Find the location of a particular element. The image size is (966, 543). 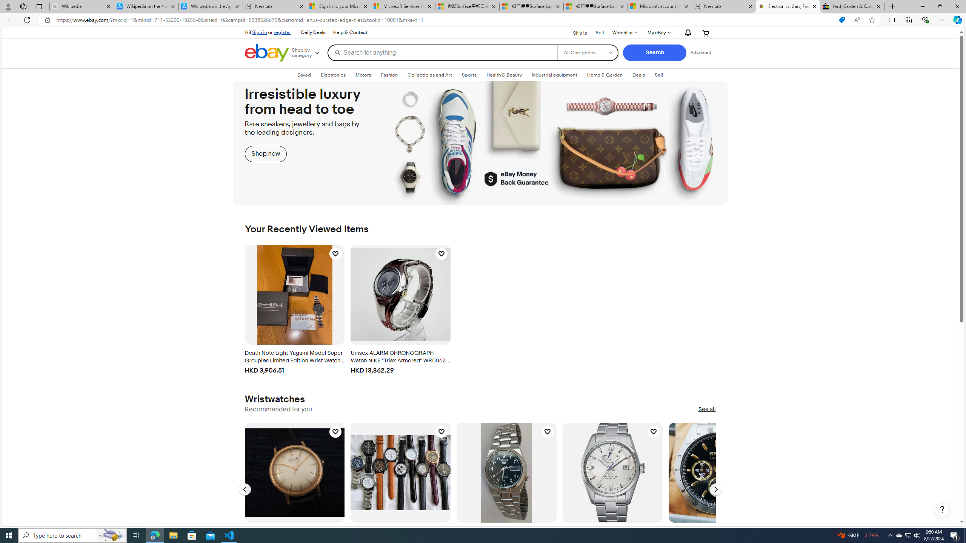

Microsoft account | Account Checkup is located at coordinates (660, 6).